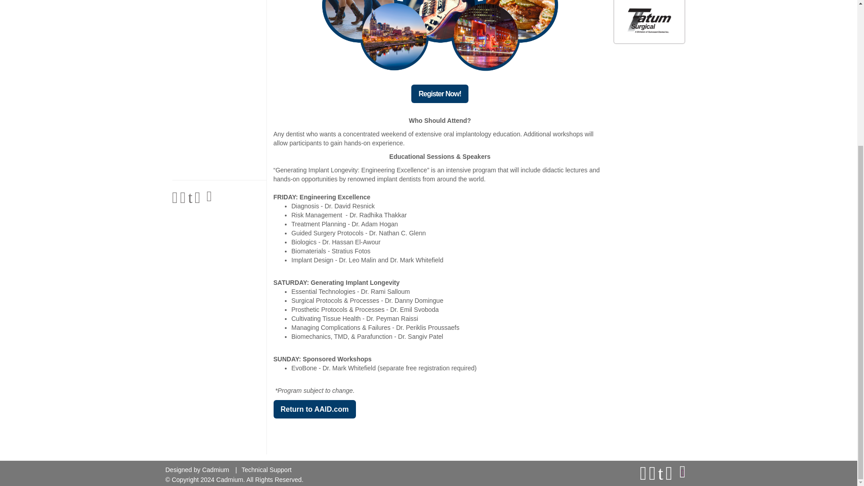 The image size is (864, 486). What do you see at coordinates (315, 409) in the screenshot?
I see `Return to AAID.com` at bounding box center [315, 409].